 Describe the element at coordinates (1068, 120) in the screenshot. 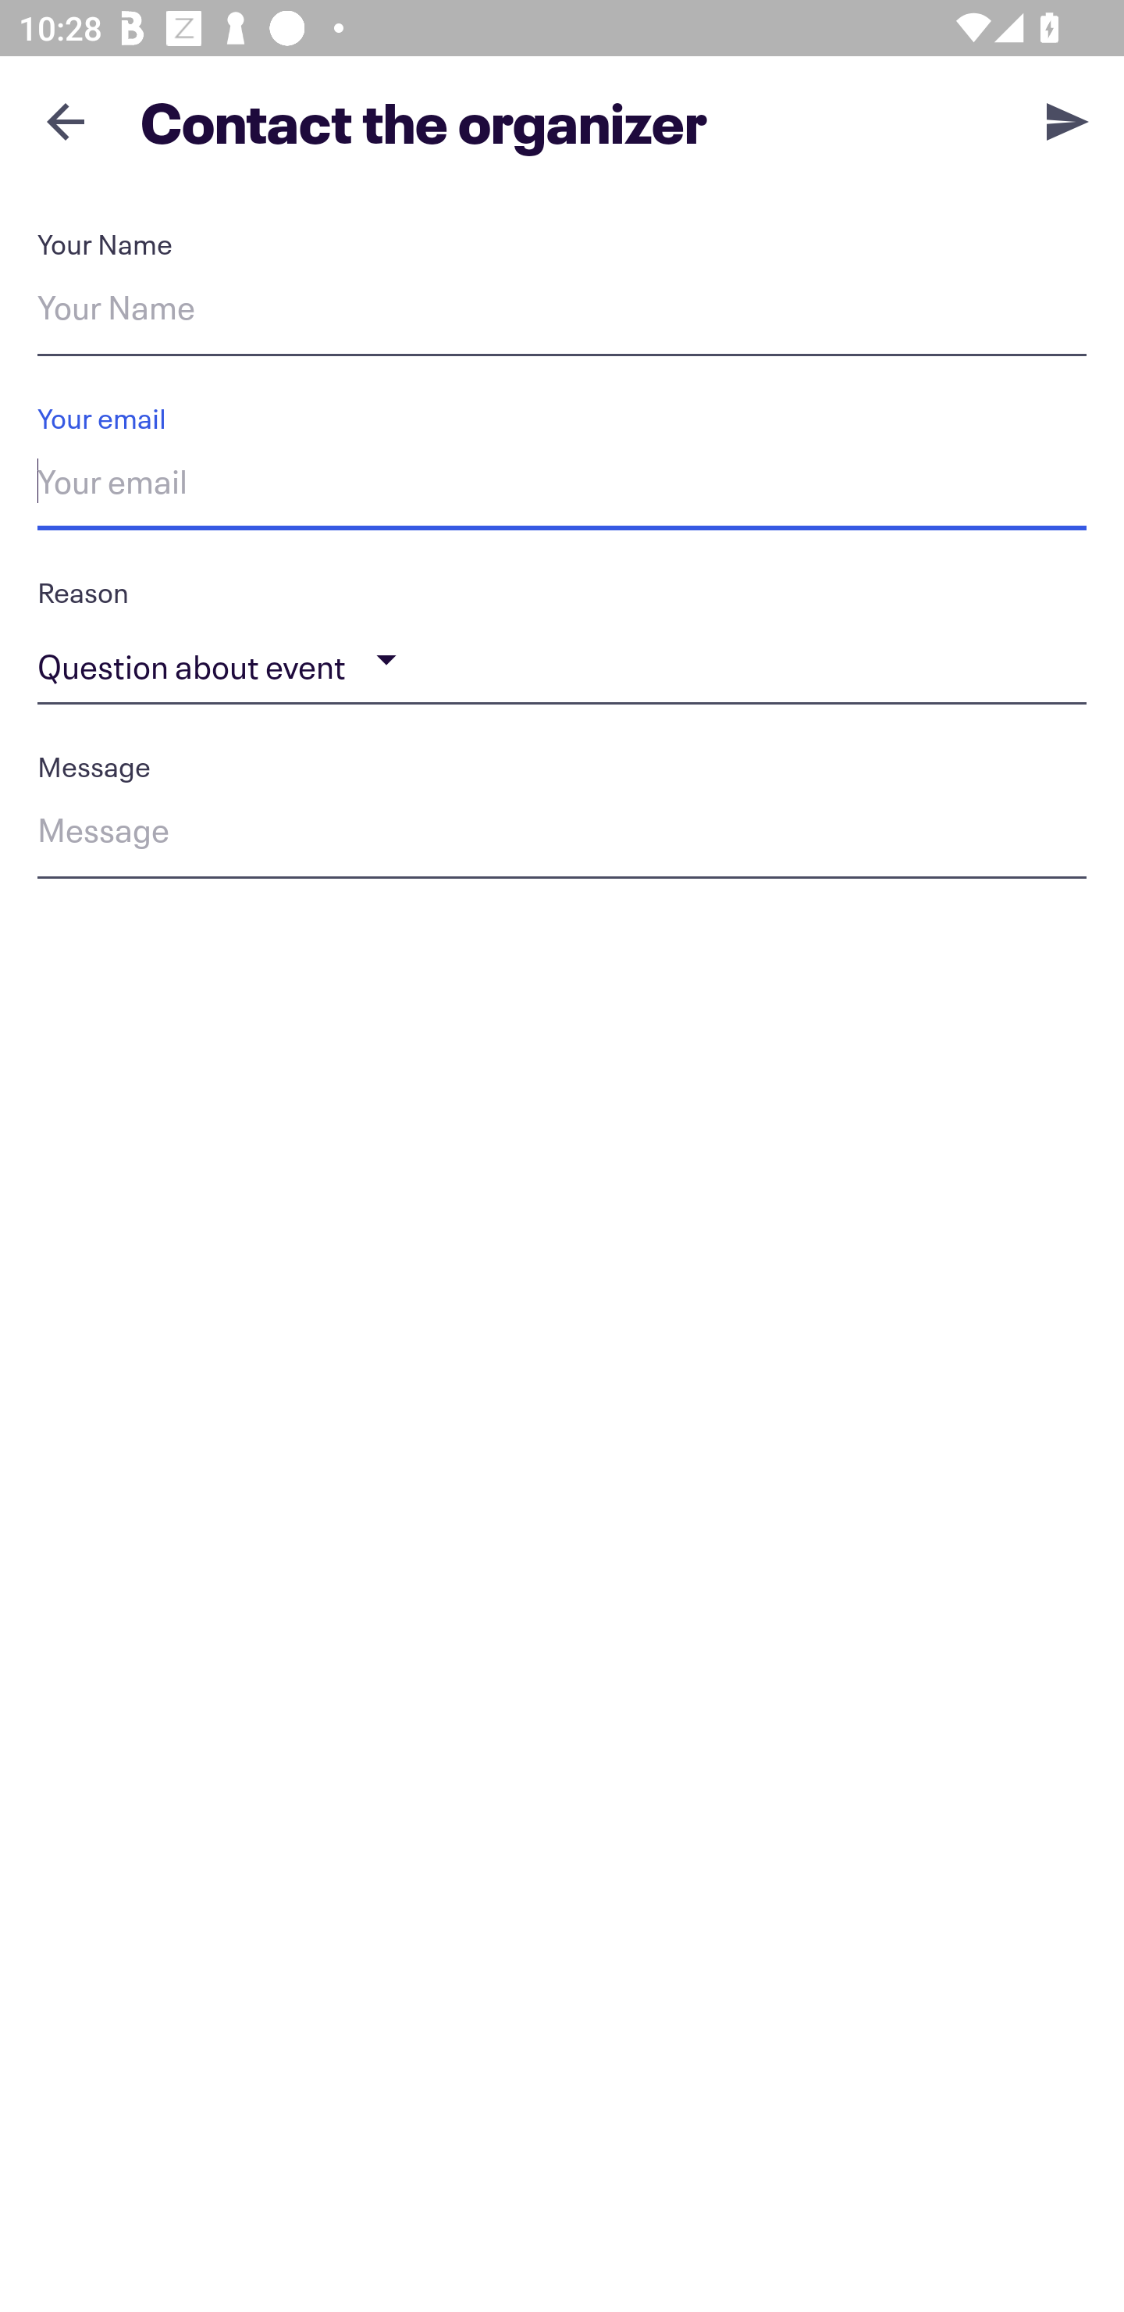

I see `Send` at that location.